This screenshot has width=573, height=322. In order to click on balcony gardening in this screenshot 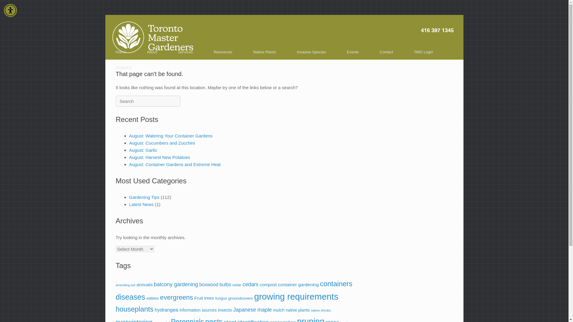, I will do `click(176, 284)`.